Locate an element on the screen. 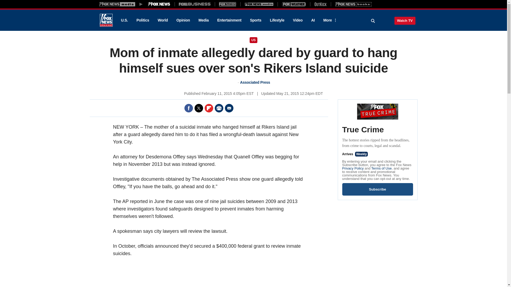 Image resolution: width=511 pixels, height=287 pixels. Media is located at coordinates (203, 20).